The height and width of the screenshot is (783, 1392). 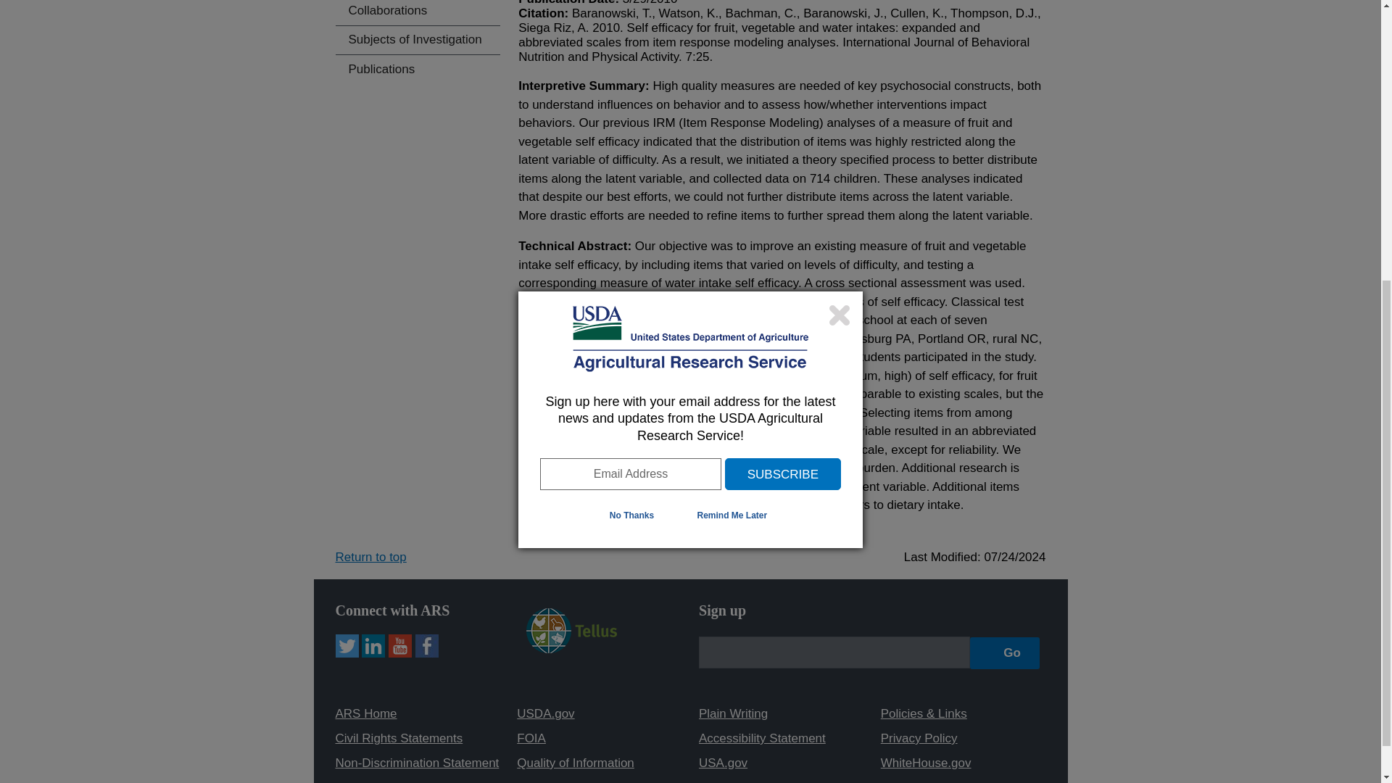 What do you see at coordinates (370, 556) in the screenshot?
I see `Return to top` at bounding box center [370, 556].